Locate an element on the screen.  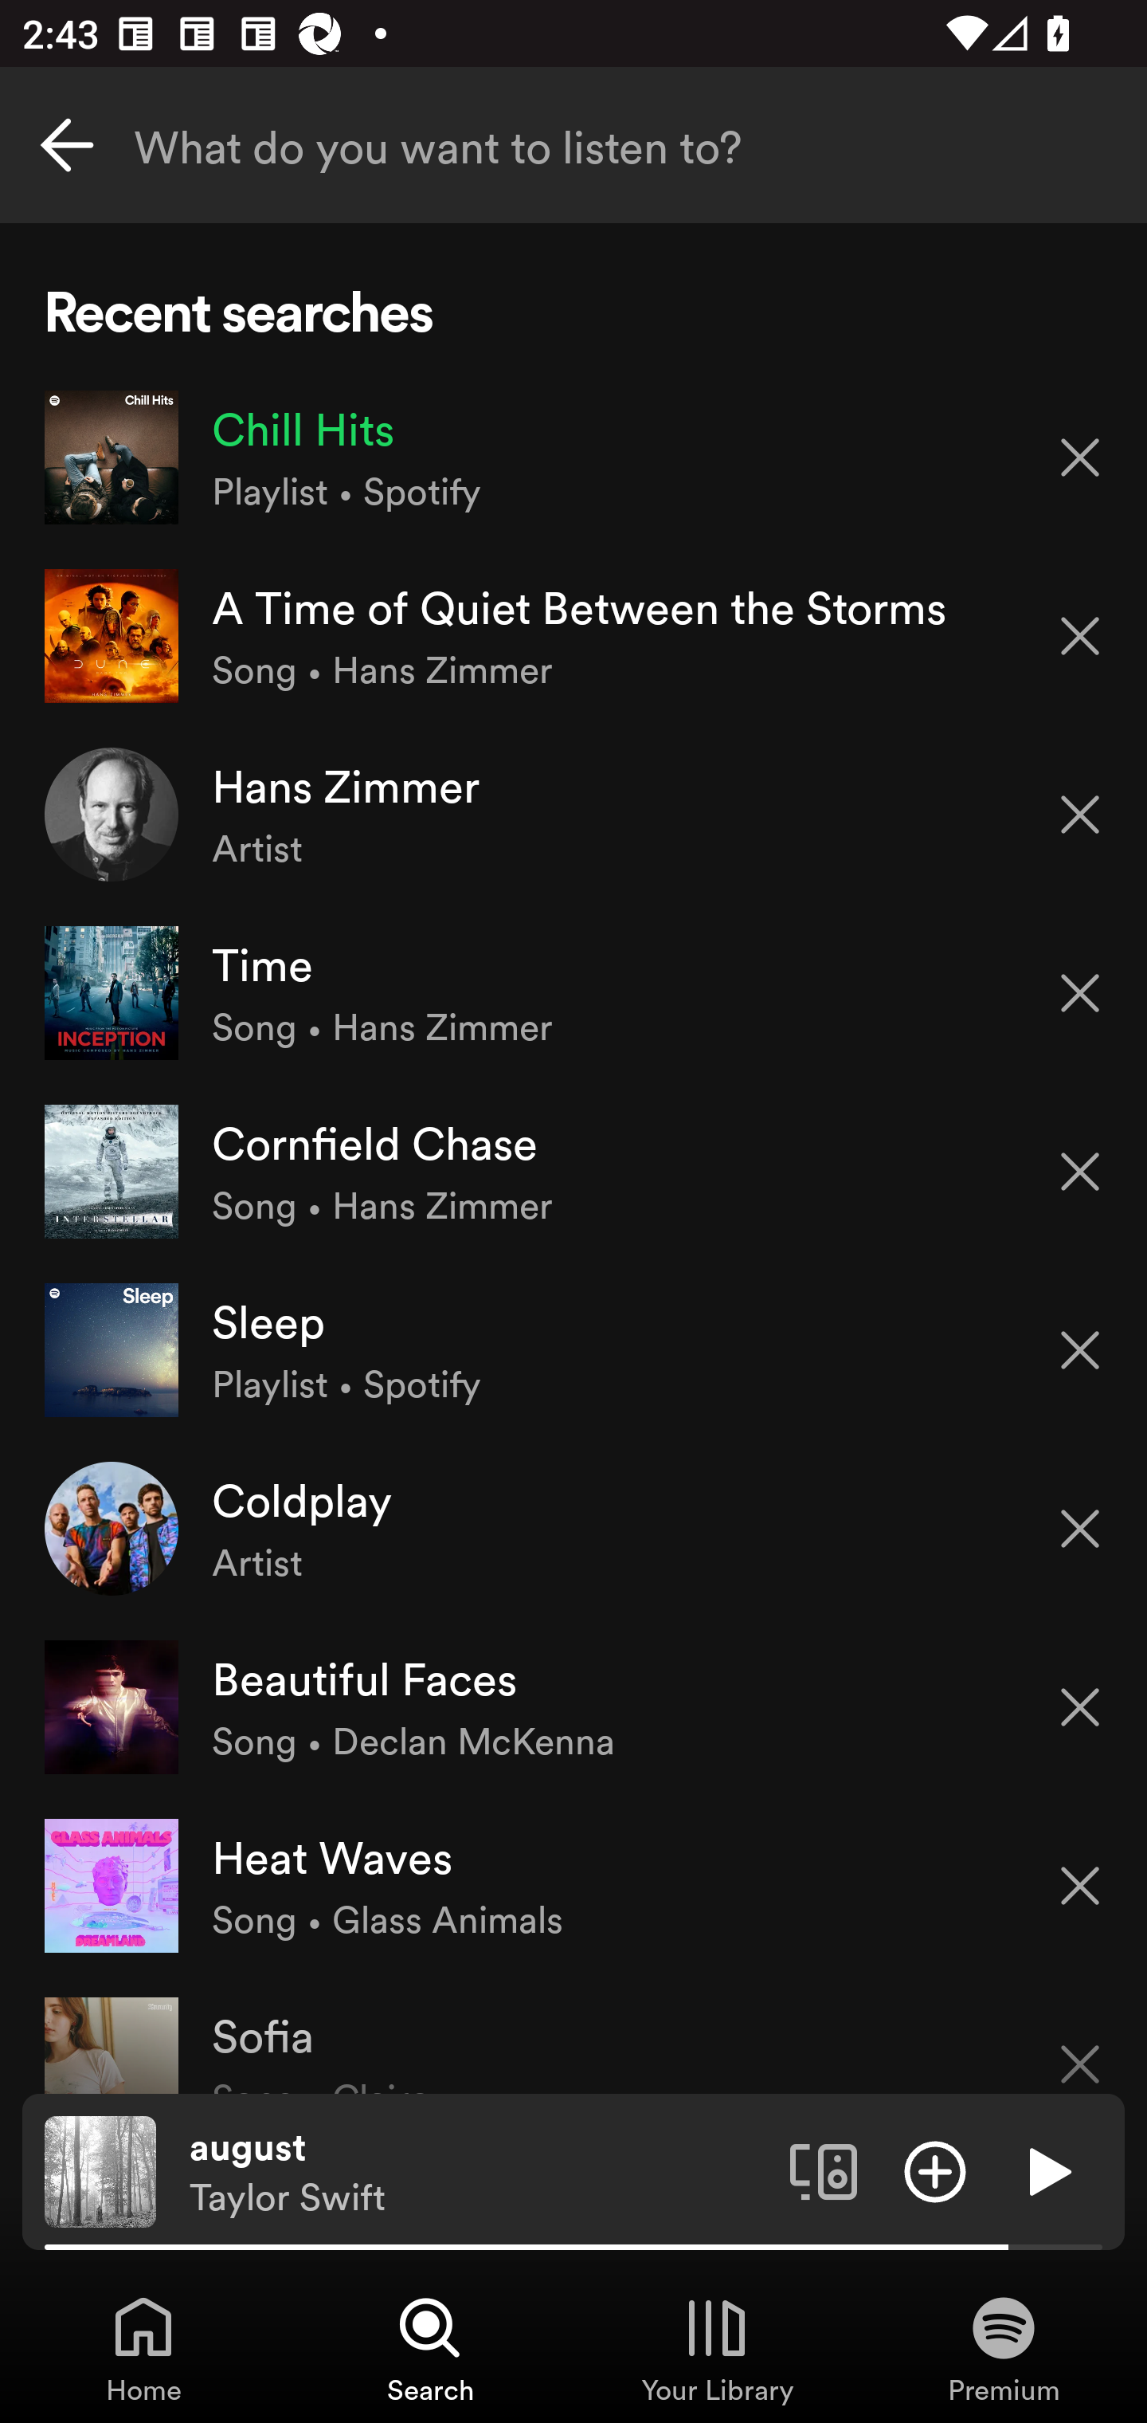
Sleep Playlist • Spotify Remove is located at coordinates (573, 1349).